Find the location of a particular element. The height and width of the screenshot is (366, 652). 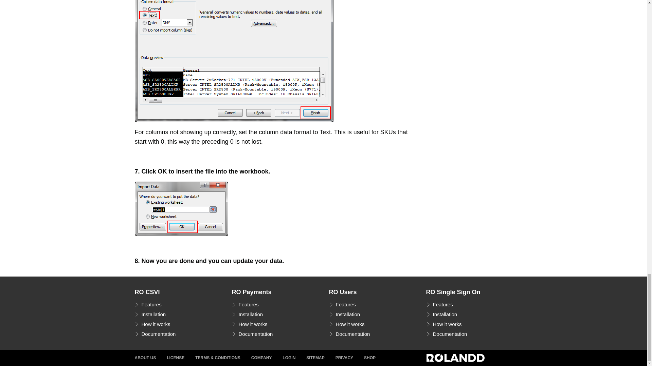

Features is located at coordinates (244, 304).